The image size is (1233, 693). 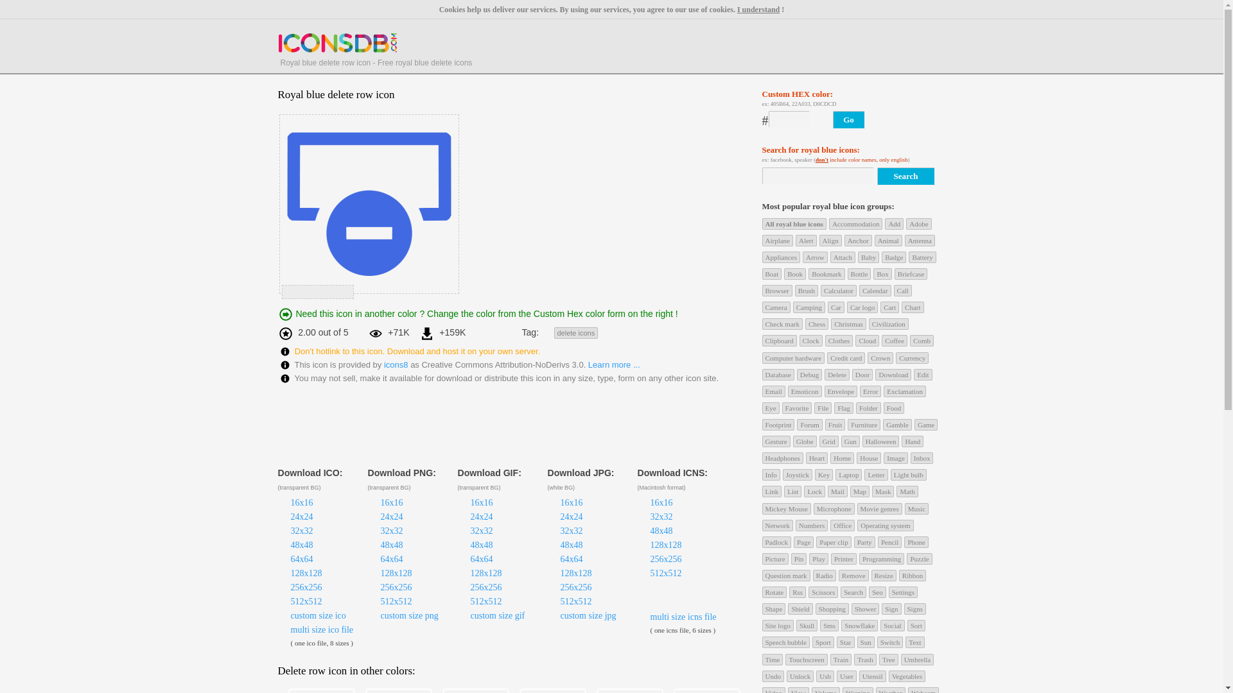 I want to click on 256x256, so click(x=396, y=588).